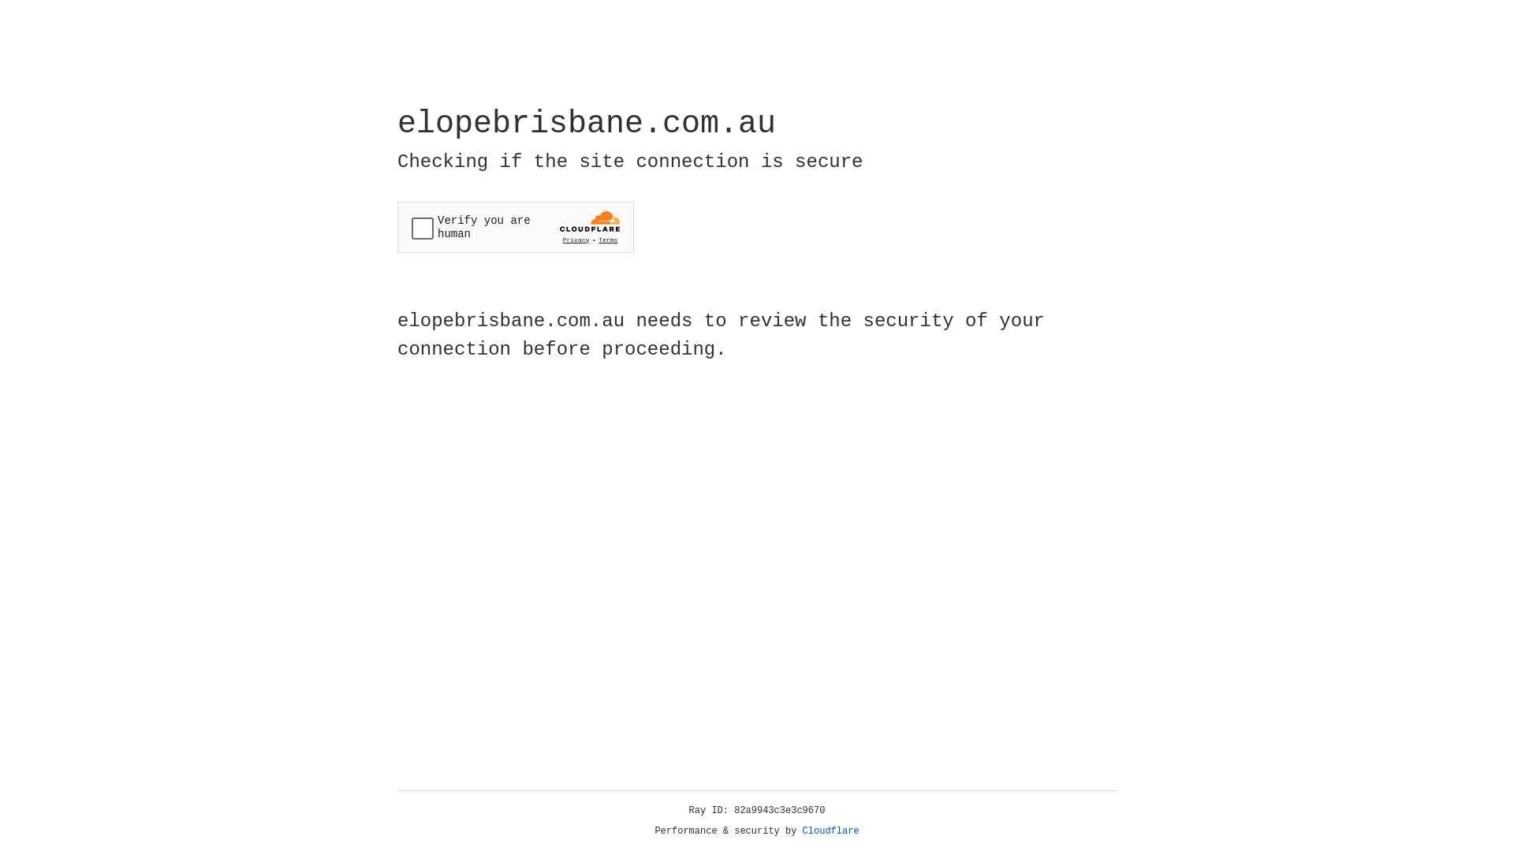  What do you see at coordinates (831, 831) in the screenshot?
I see `Cloudflare` at bounding box center [831, 831].